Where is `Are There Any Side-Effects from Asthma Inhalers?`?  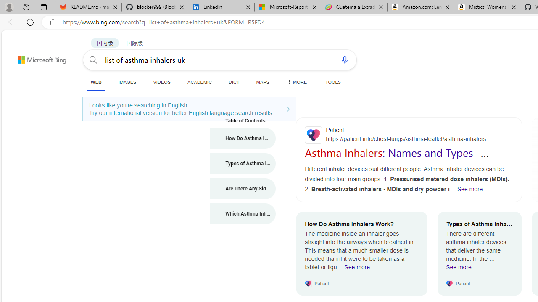
Are There Any Side-Effects from Asthma Inhalers? is located at coordinates (243, 189).